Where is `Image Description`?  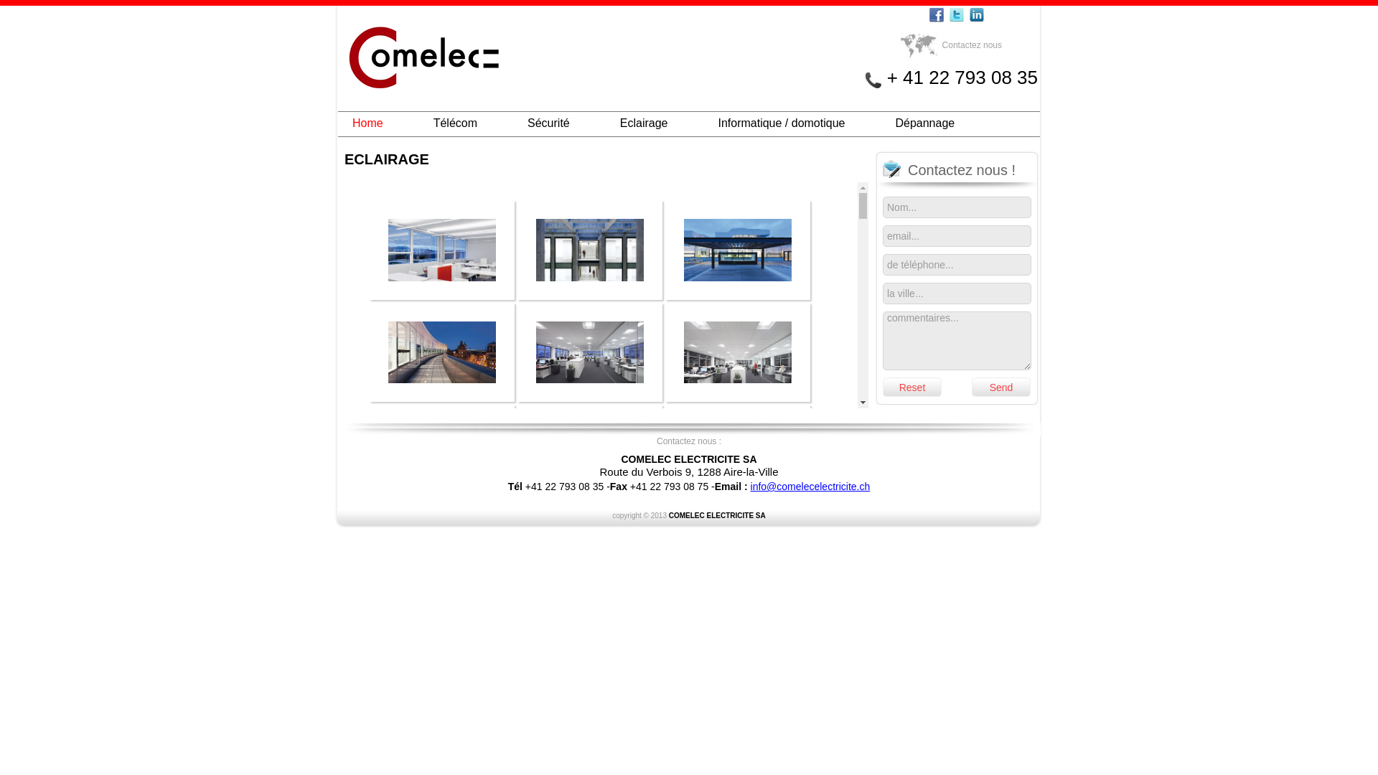
Image Description is located at coordinates (442, 501).